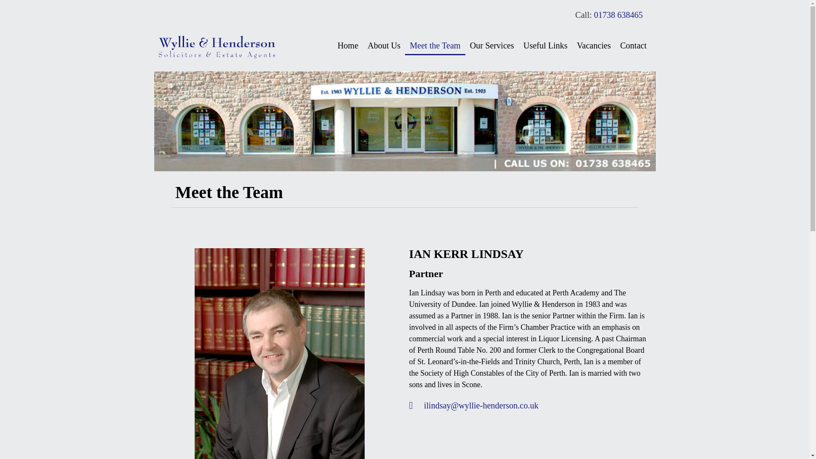  What do you see at coordinates (435, 45) in the screenshot?
I see `Meet the Team` at bounding box center [435, 45].